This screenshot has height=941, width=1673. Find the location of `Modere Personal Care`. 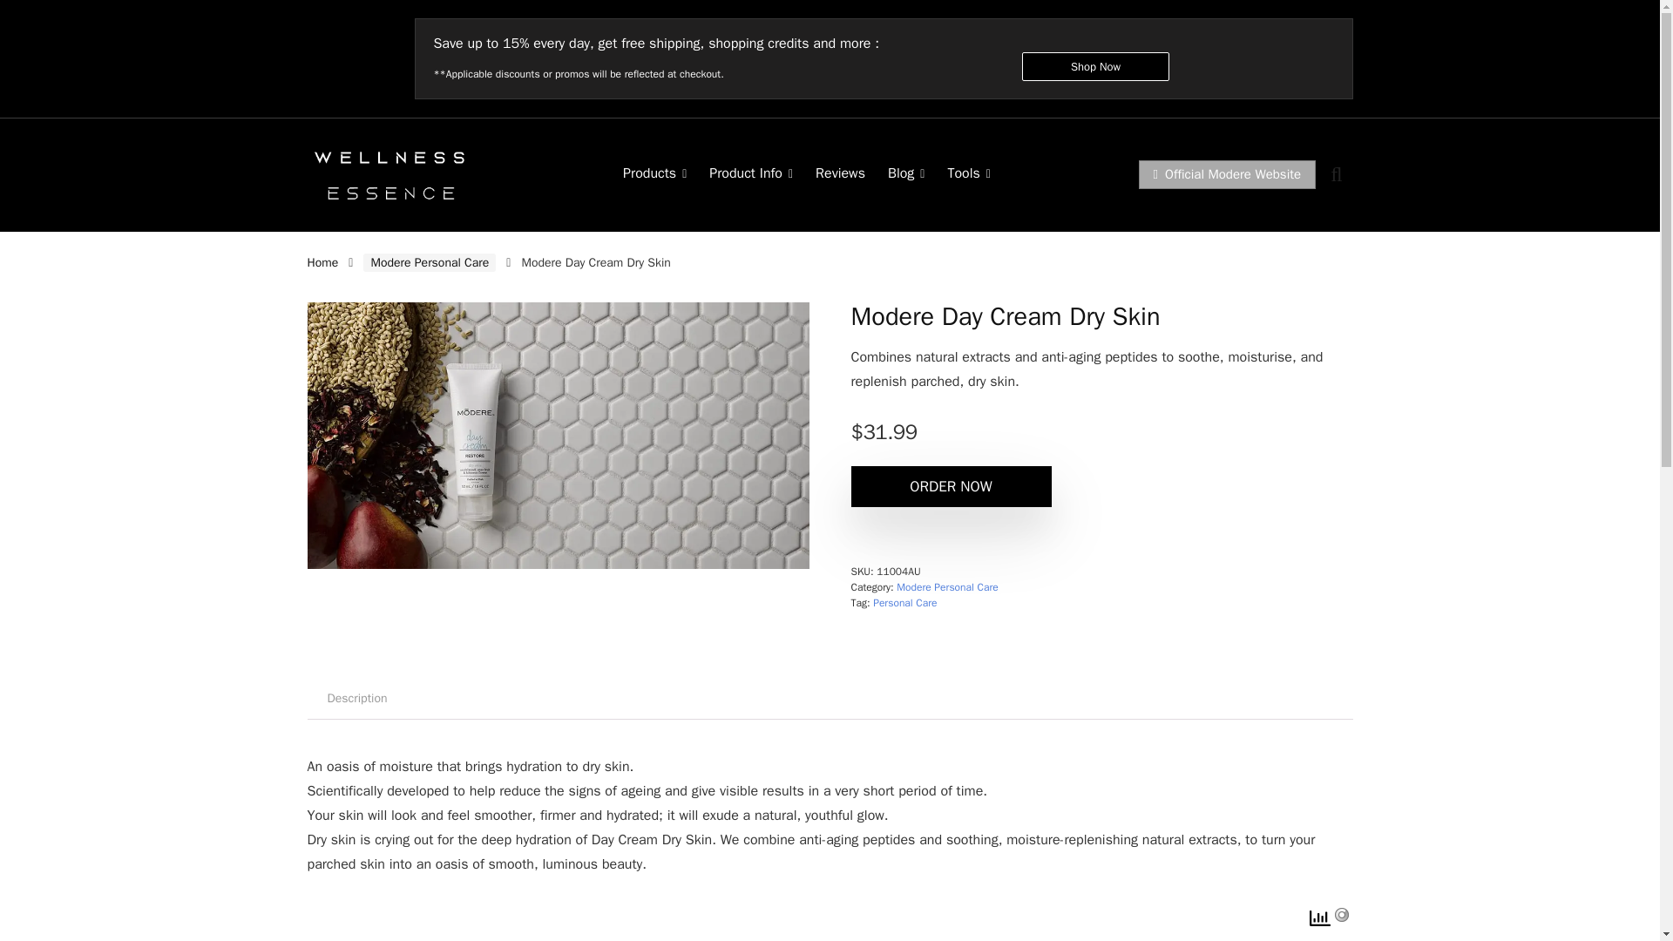

Modere Personal Care is located at coordinates (429, 262).